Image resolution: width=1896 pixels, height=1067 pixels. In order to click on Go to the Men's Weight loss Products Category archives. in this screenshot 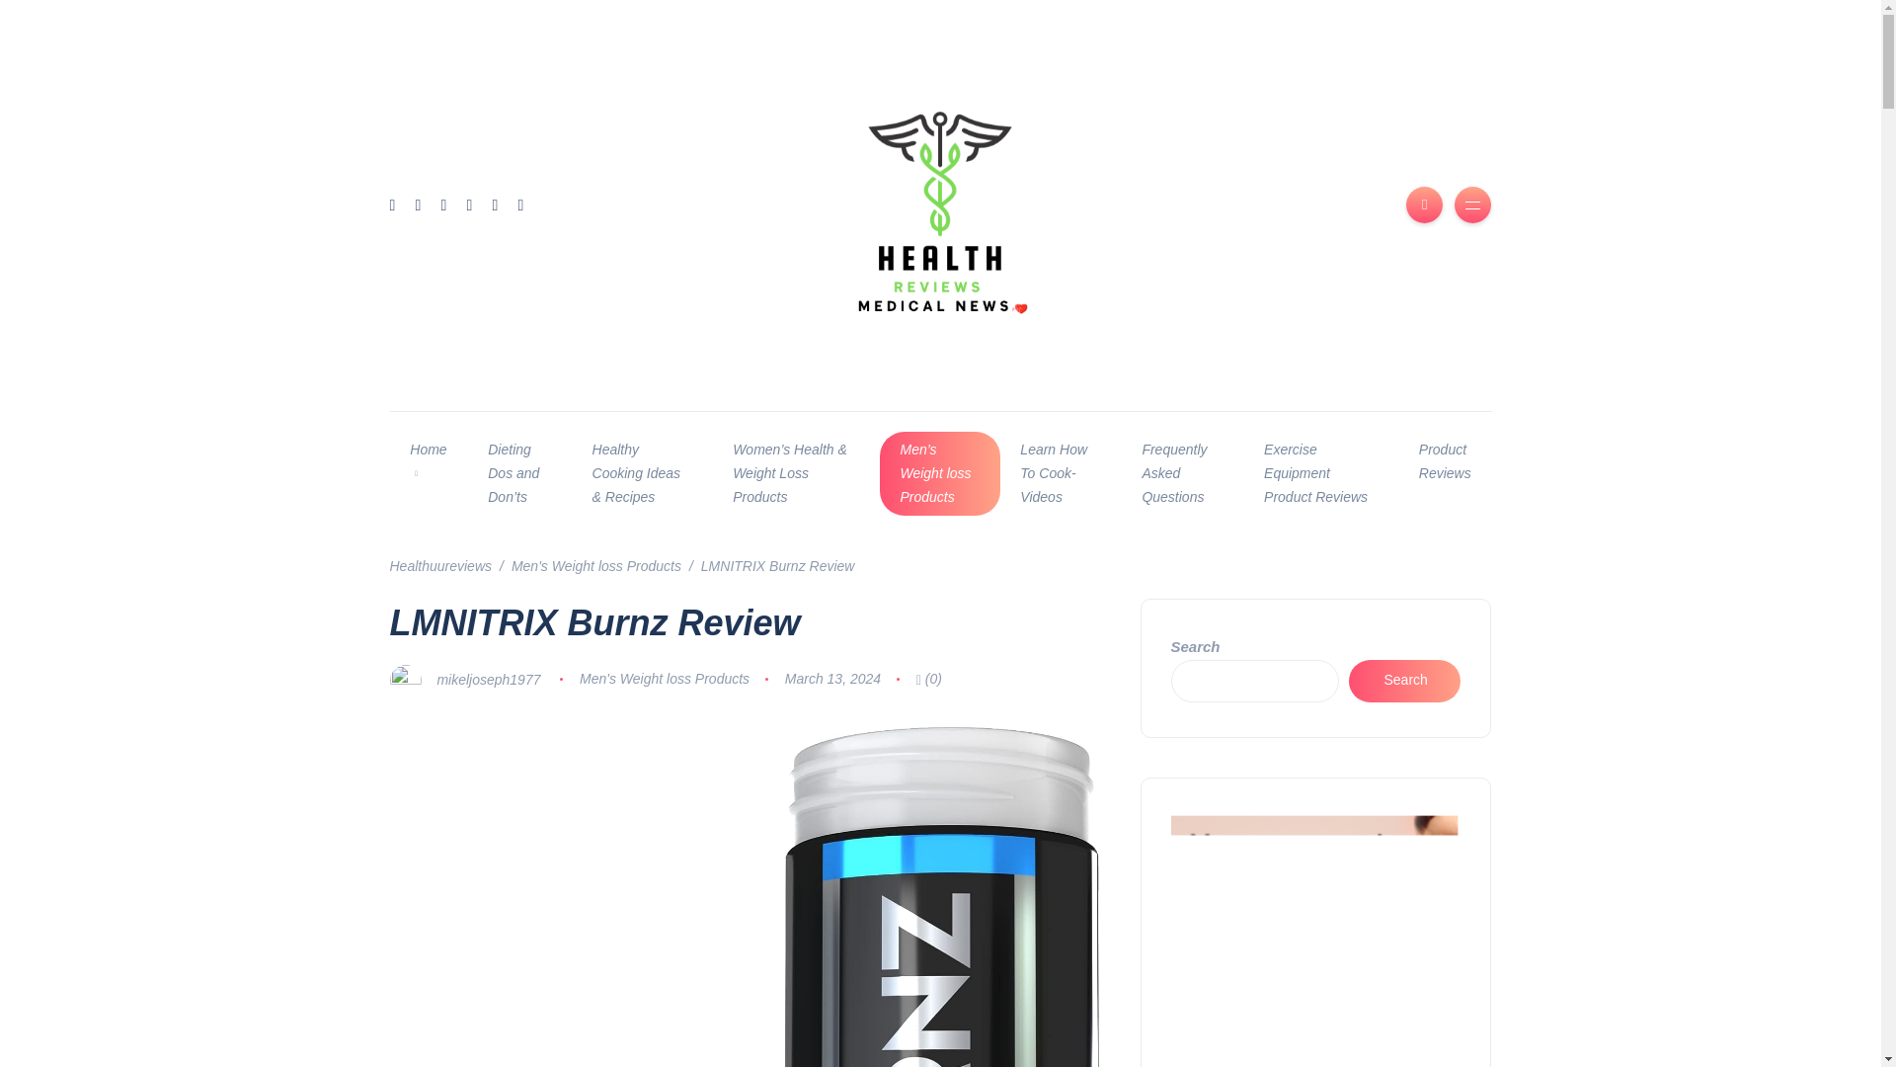, I will do `click(596, 565)`.